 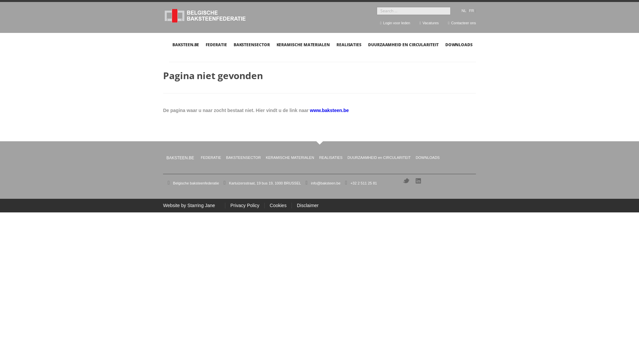 What do you see at coordinates (204, 205) in the screenshot?
I see `Starring Jane` at bounding box center [204, 205].